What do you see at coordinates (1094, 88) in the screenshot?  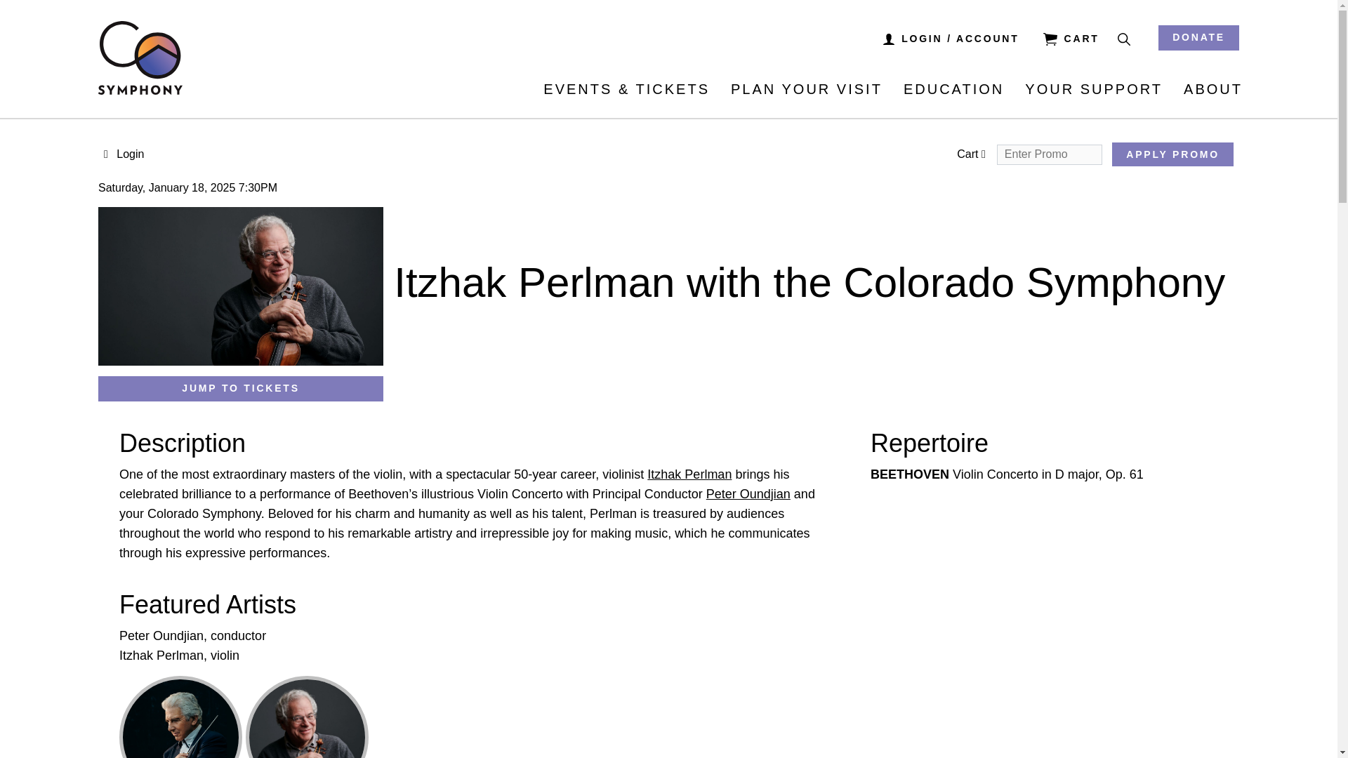 I see `YOUR SUPPORT` at bounding box center [1094, 88].